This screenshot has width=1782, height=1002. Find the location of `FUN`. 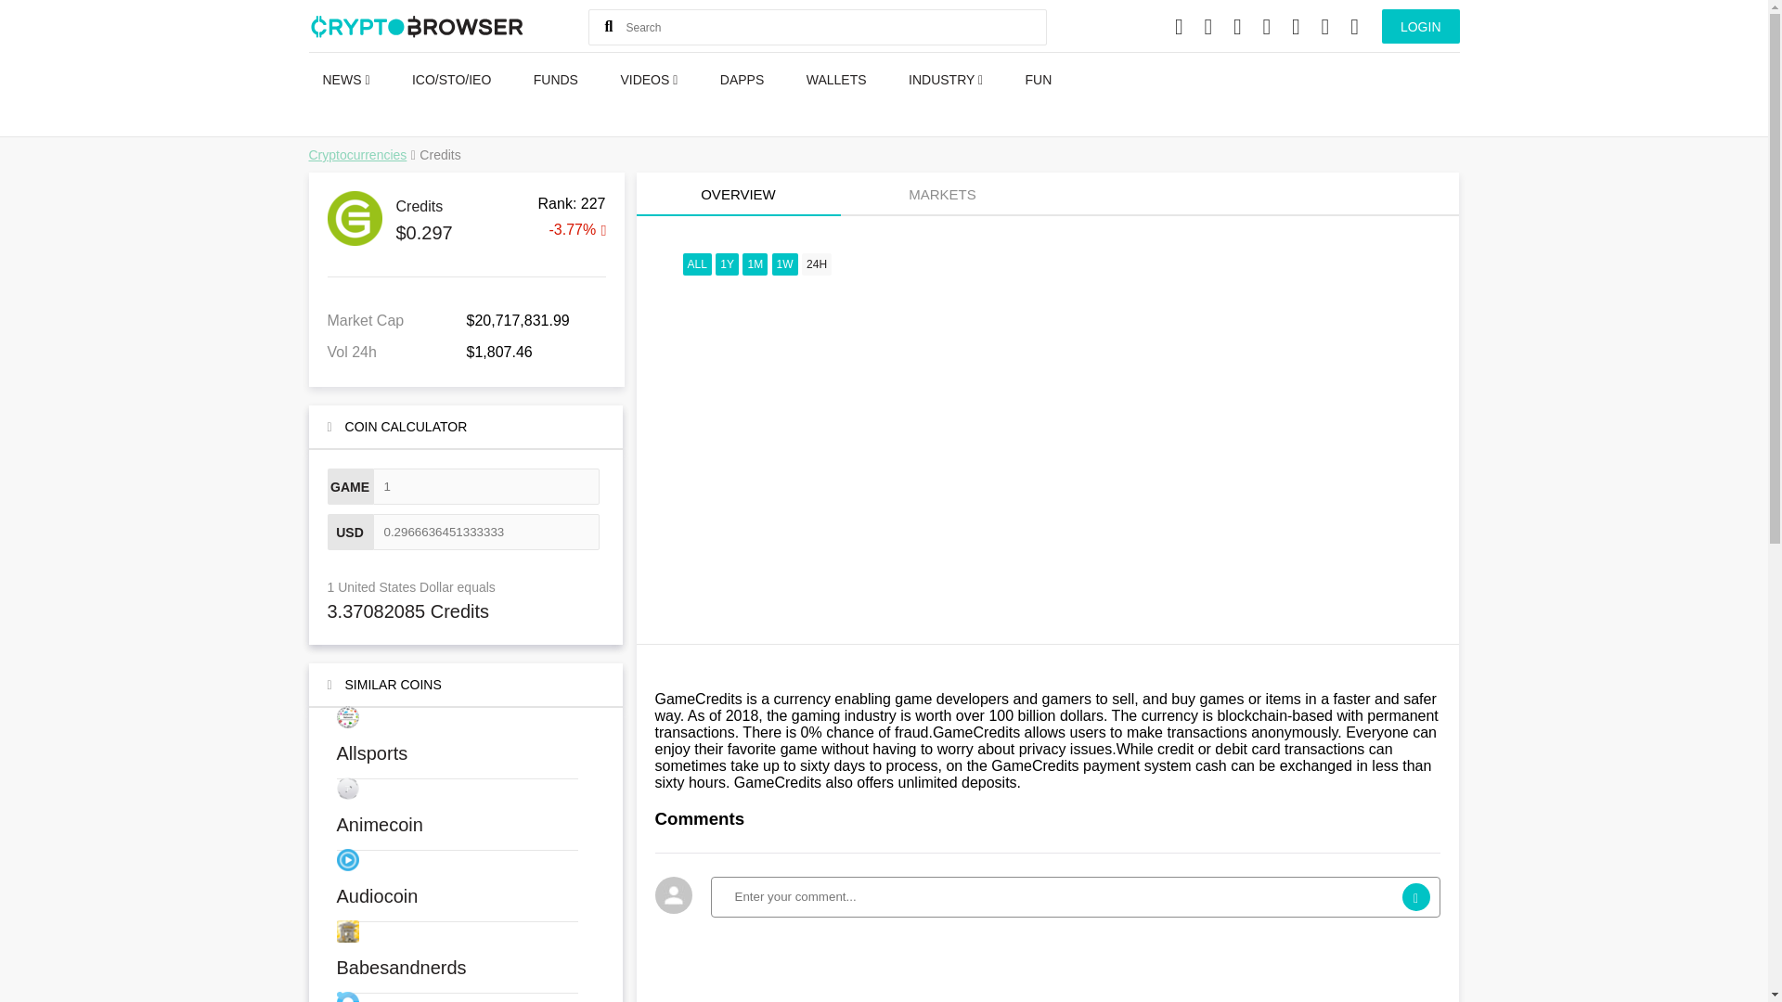

FUN is located at coordinates (1039, 78).